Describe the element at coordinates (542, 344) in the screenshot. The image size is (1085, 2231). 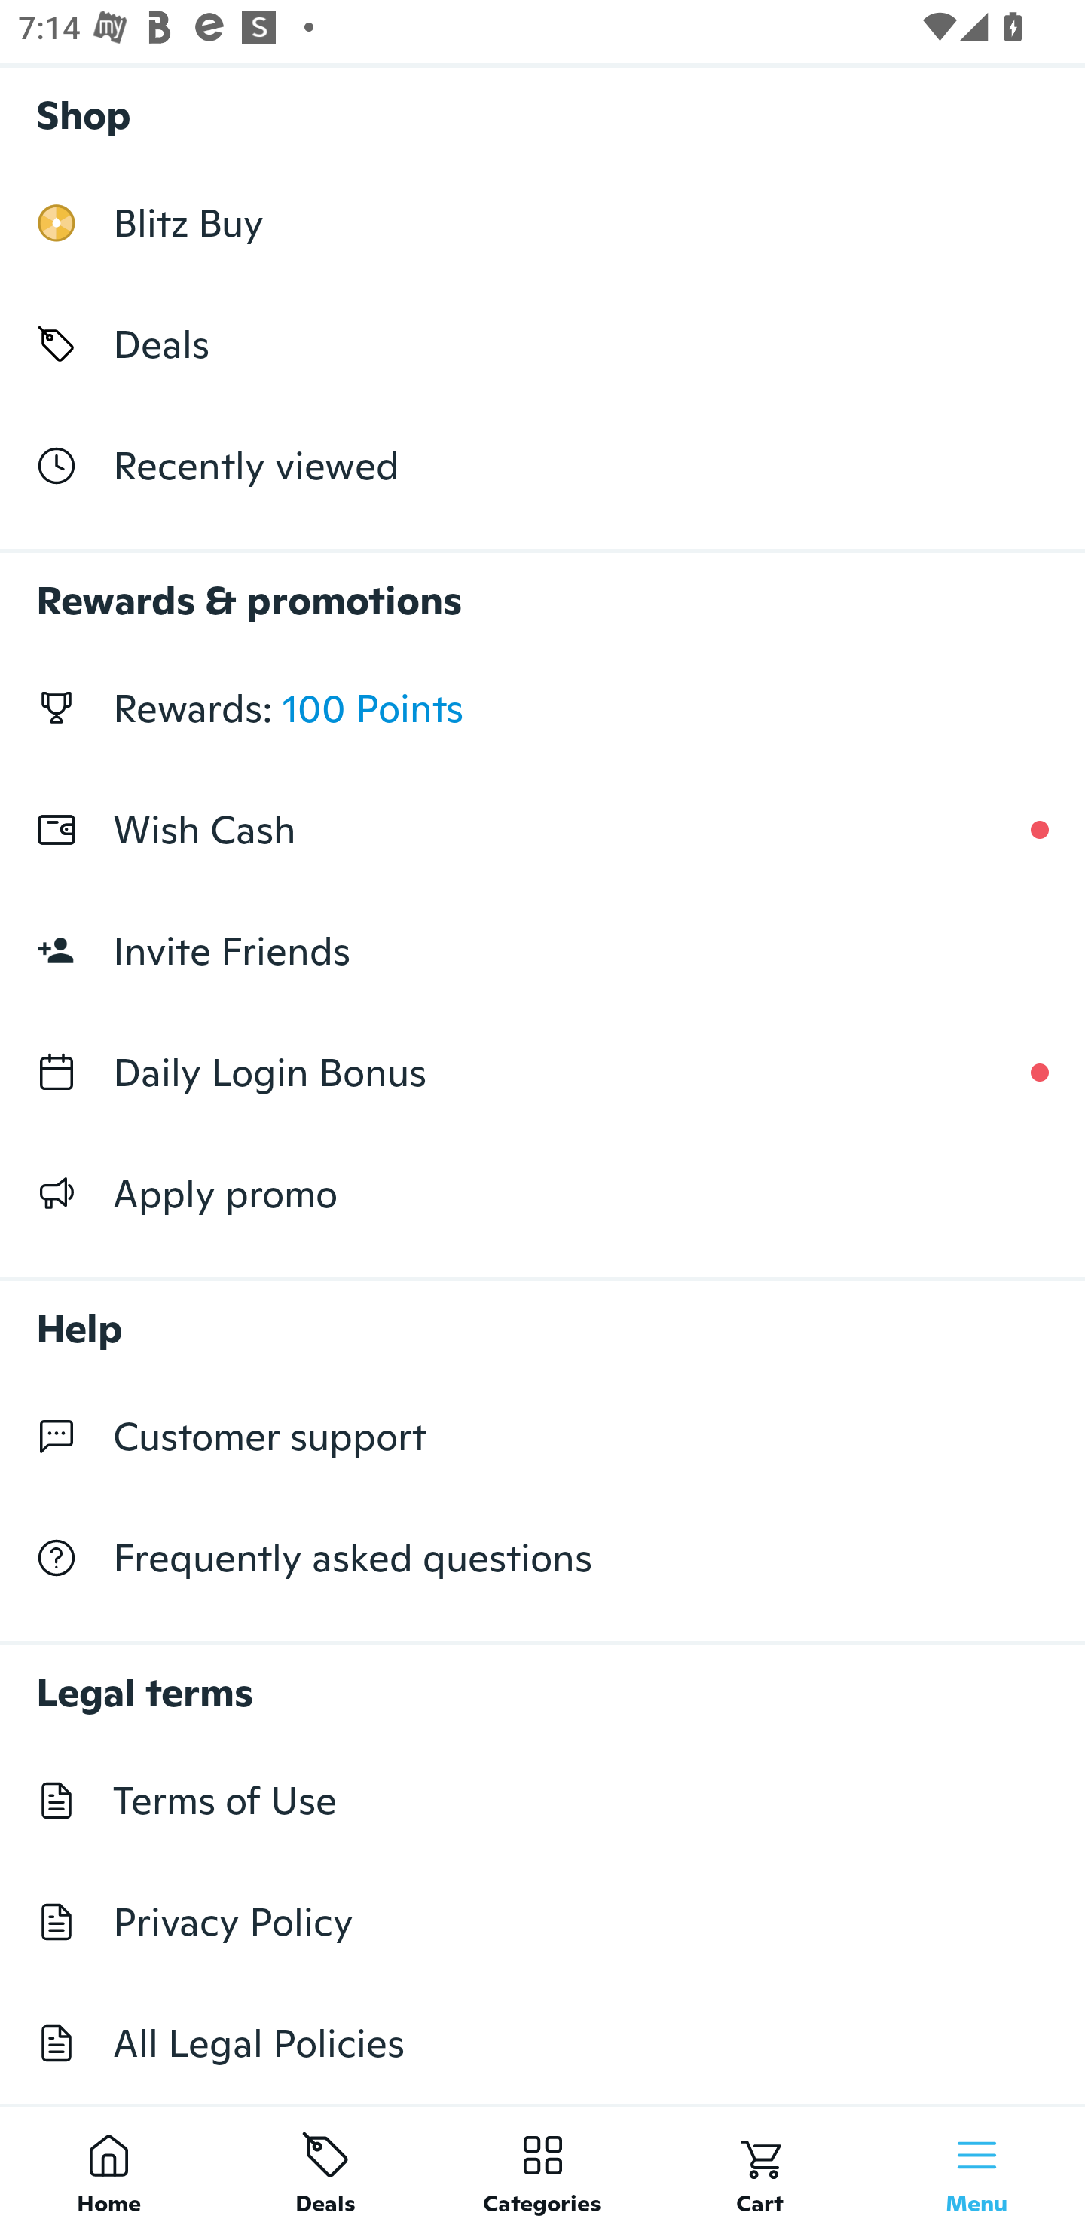
I see `Deals` at that location.